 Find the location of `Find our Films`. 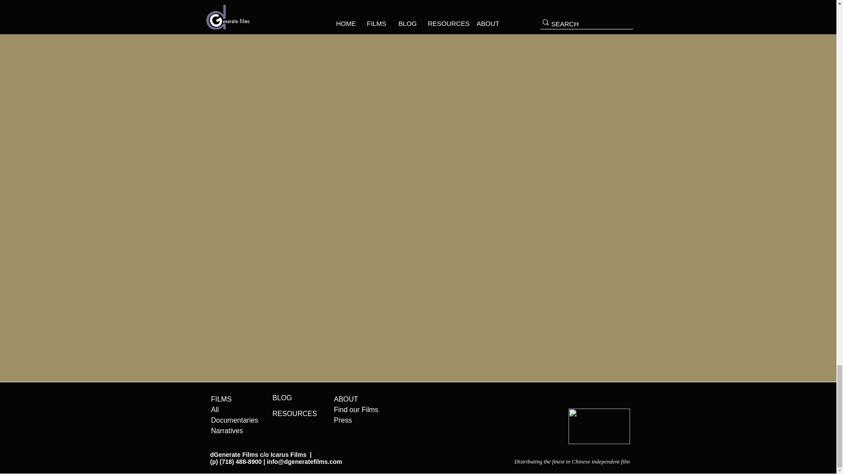

Find our Films is located at coordinates (356, 409).